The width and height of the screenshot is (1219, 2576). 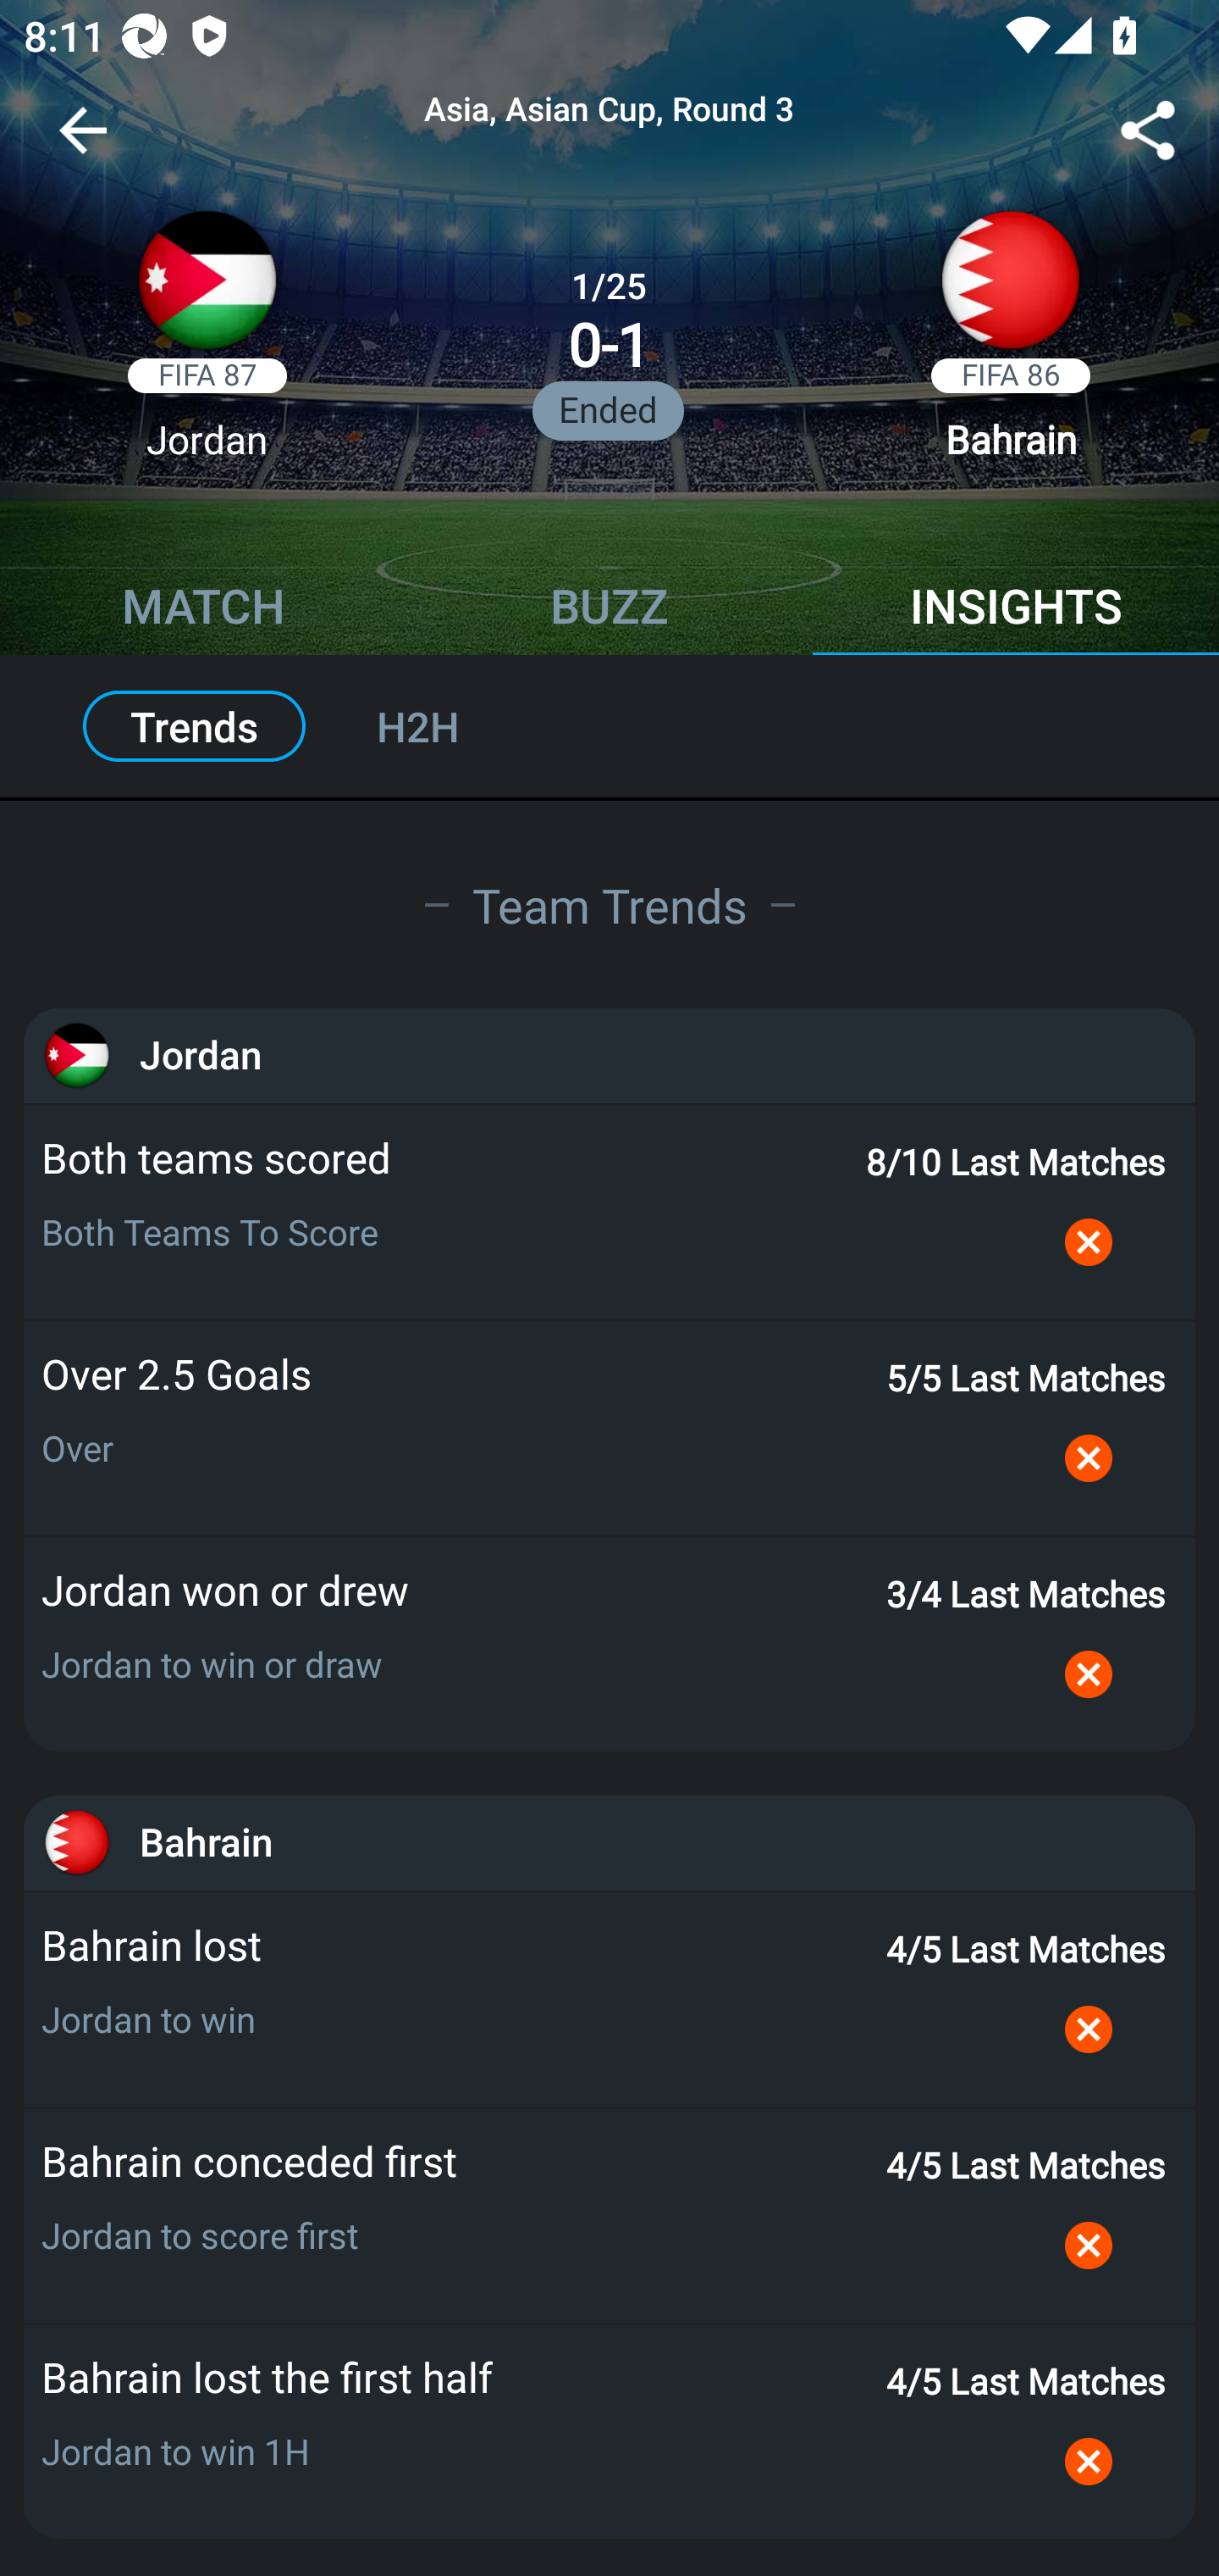 What do you see at coordinates (609, 2000) in the screenshot?
I see `Bahrain lost 4/5 Last Matches Jordan to win` at bounding box center [609, 2000].